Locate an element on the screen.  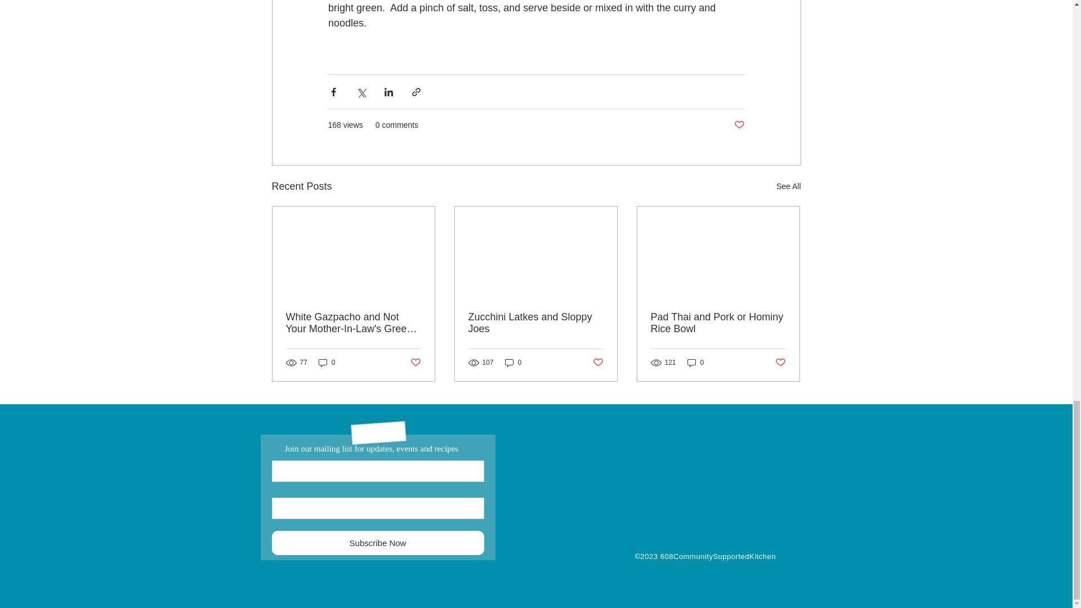
0 is located at coordinates (327, 363).